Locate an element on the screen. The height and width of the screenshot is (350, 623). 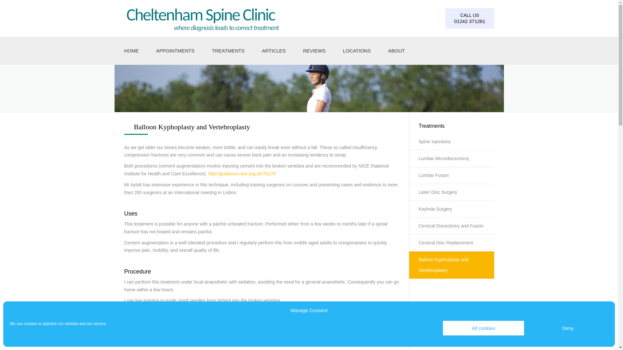
Deny is located at coordinates (568, 328).